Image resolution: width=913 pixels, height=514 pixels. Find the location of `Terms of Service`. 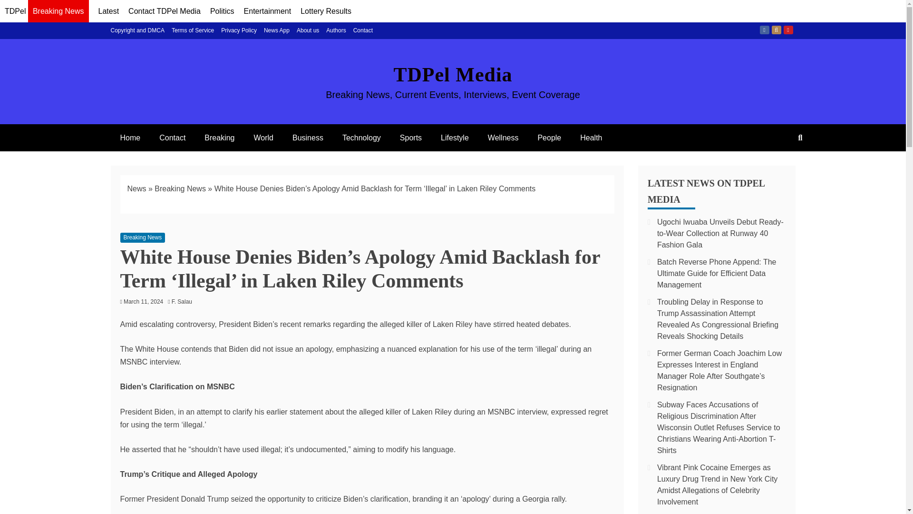

Terms of Service is located at coordinates (192, 30).